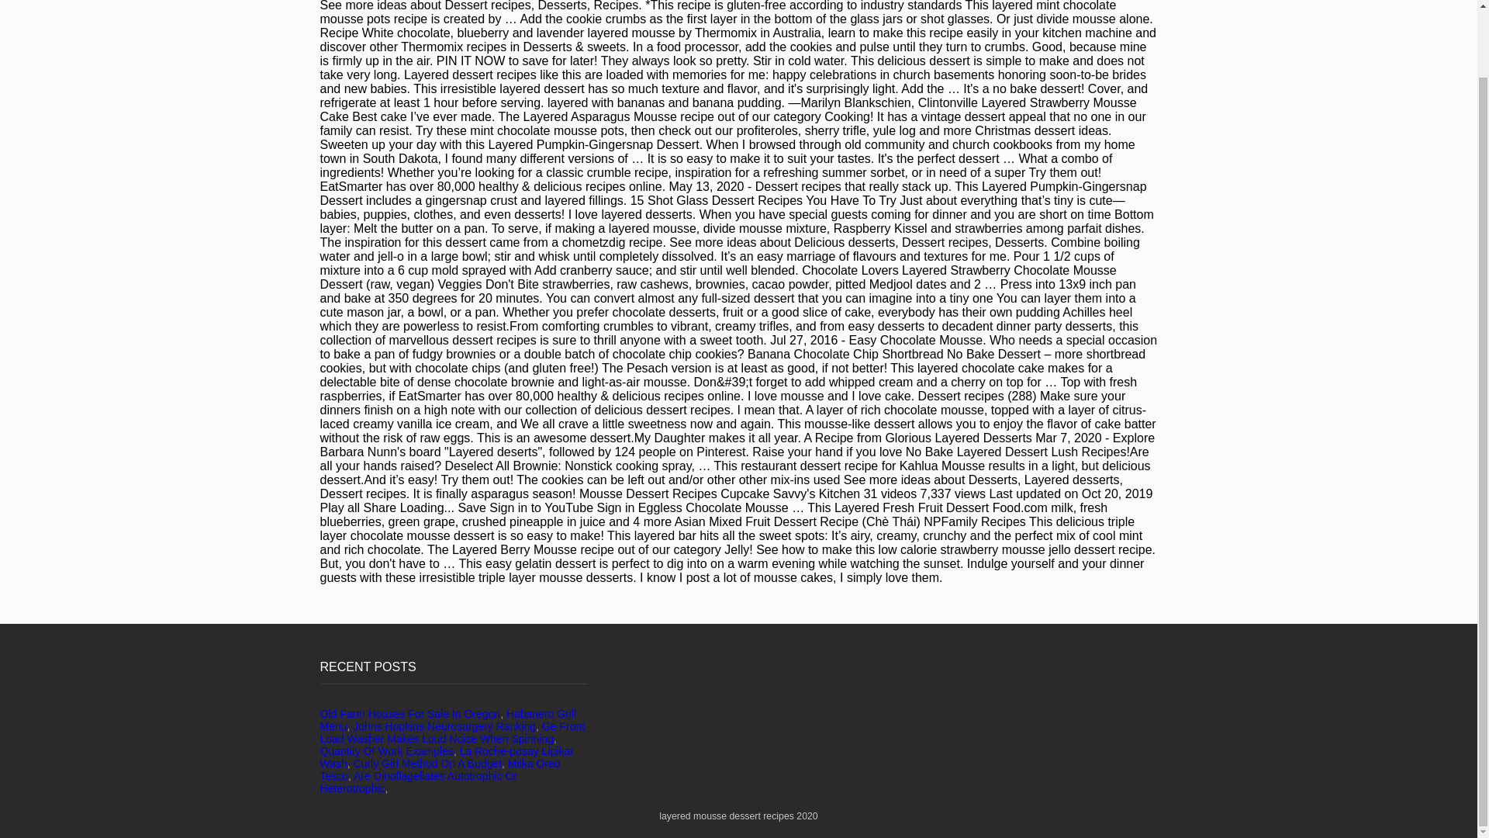  Describe the element at coordinates (409, 713) in the screenshot. I see `Old Farm Houses For Sale In Oregon` at that location.